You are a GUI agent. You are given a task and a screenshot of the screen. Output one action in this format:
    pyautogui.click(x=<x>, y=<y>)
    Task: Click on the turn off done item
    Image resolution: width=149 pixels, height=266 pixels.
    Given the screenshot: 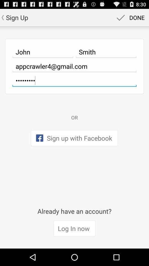 What is the action you would take?
    pyautogui.click(x=130, y=17)
    